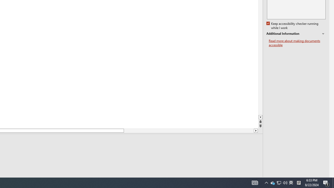 The height and width of the screenshot is (188, 334). What do you see at coordinates (256, 131) in the screenshot?
I see `Line down` at bounding box center [256, 131].